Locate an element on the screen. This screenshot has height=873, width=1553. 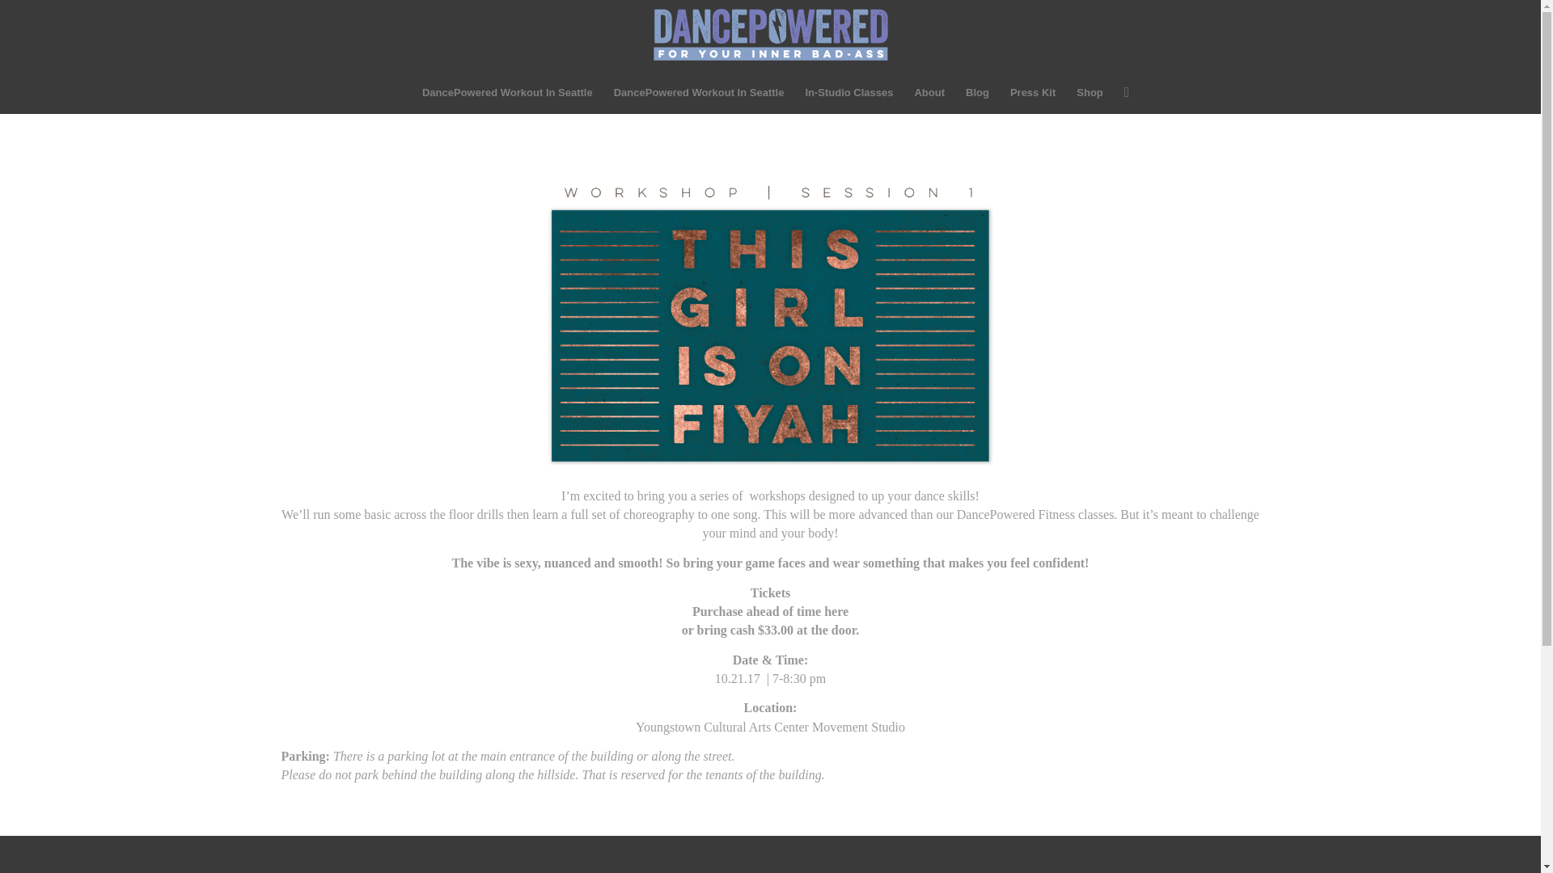
Blog is located at coordinates (977, 92).